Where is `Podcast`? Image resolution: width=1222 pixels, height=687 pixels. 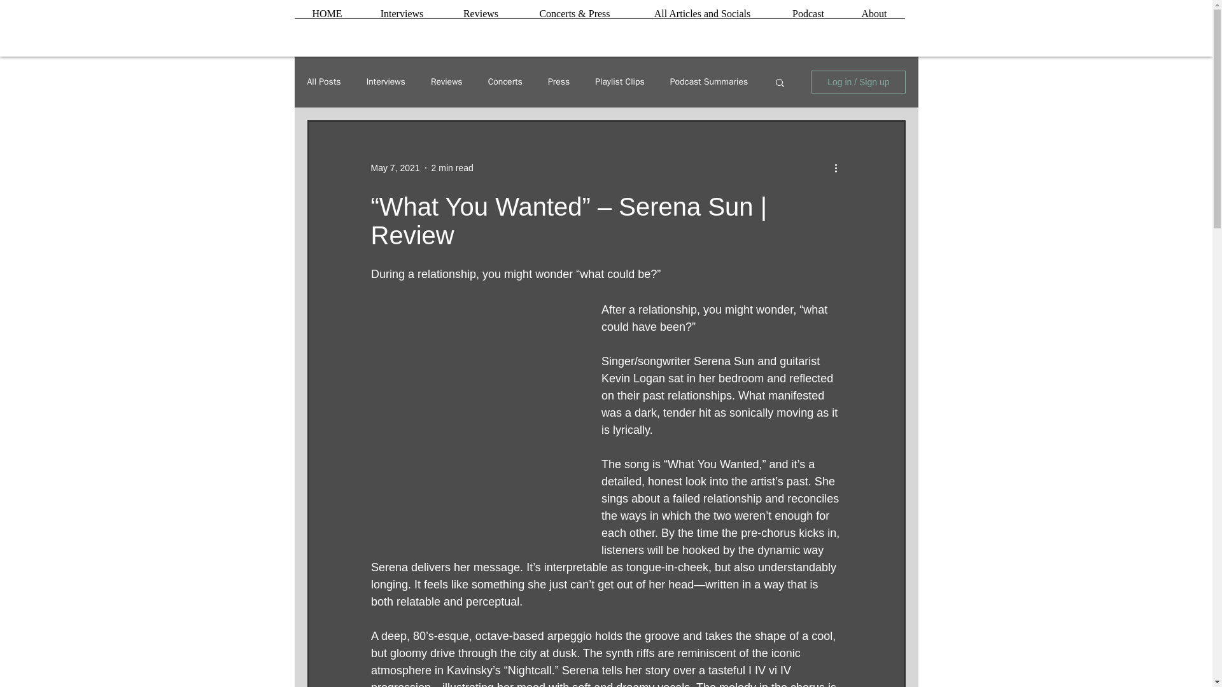
Podcast is located at coordinates (807, 18).